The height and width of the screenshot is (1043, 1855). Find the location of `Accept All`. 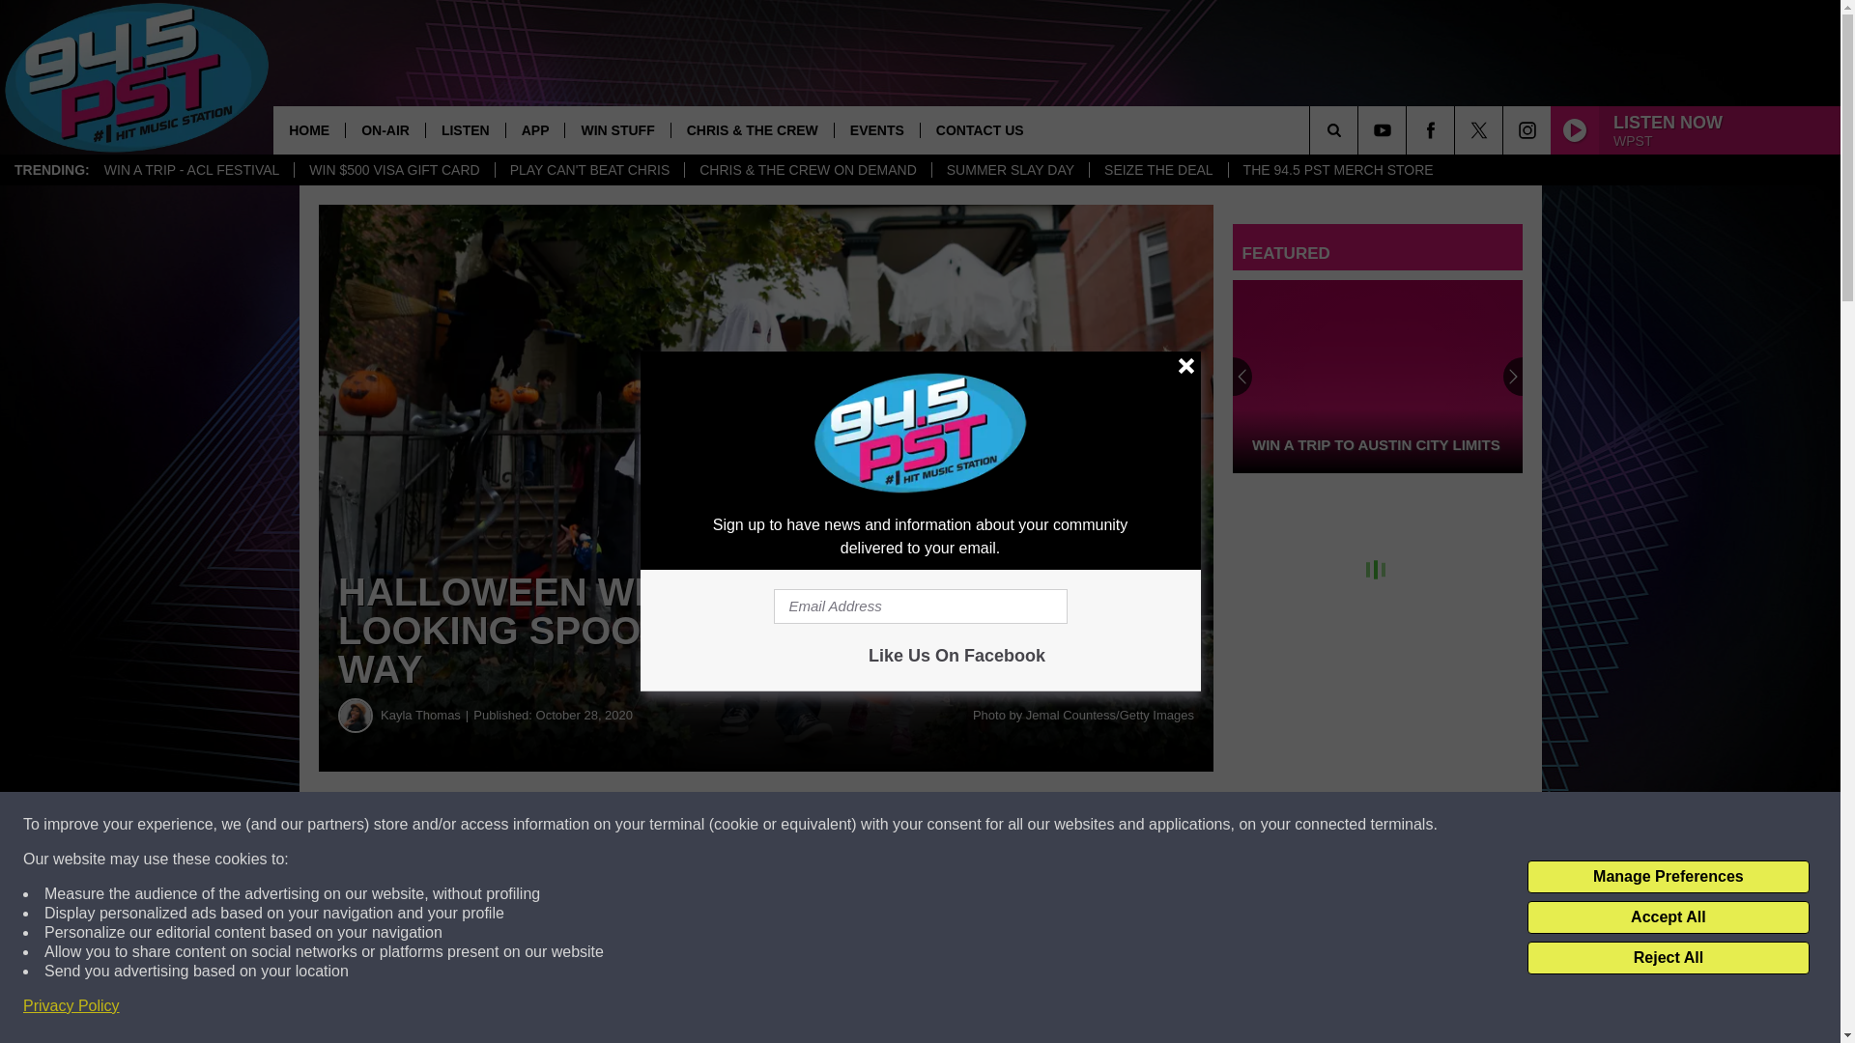

Accept All is located at coordinates (1668, 917).